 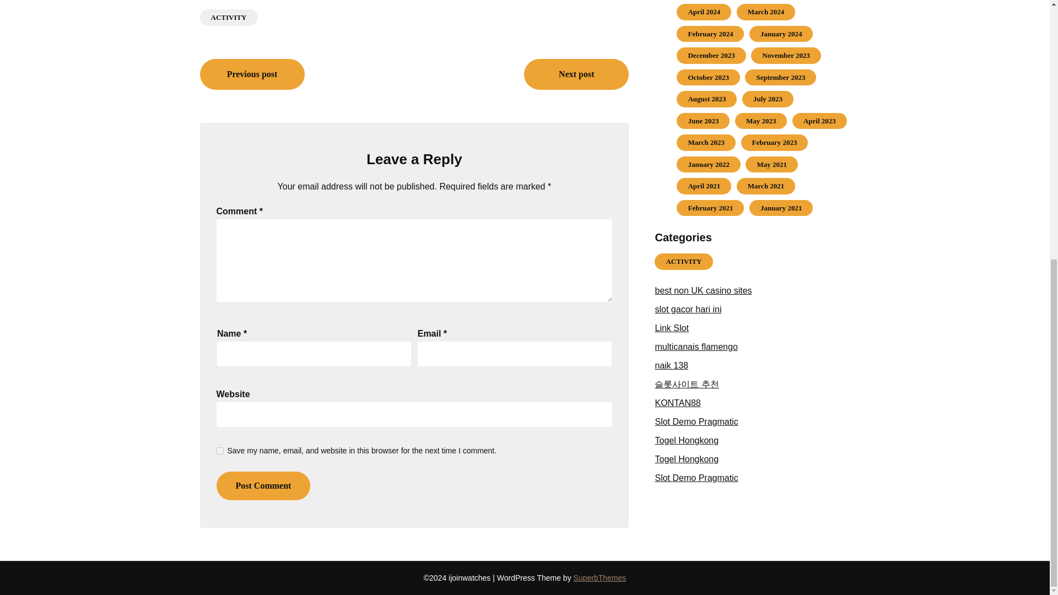 What do you see at coordinates (766, 12) in the screenshot?
I see `March 2024` at bounding box center [766, 12].